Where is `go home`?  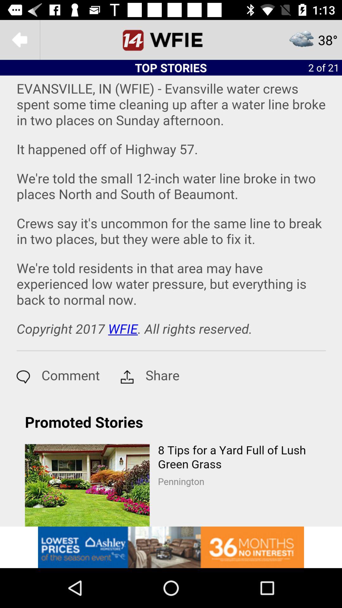 go home is located at coordinates (171, 40).